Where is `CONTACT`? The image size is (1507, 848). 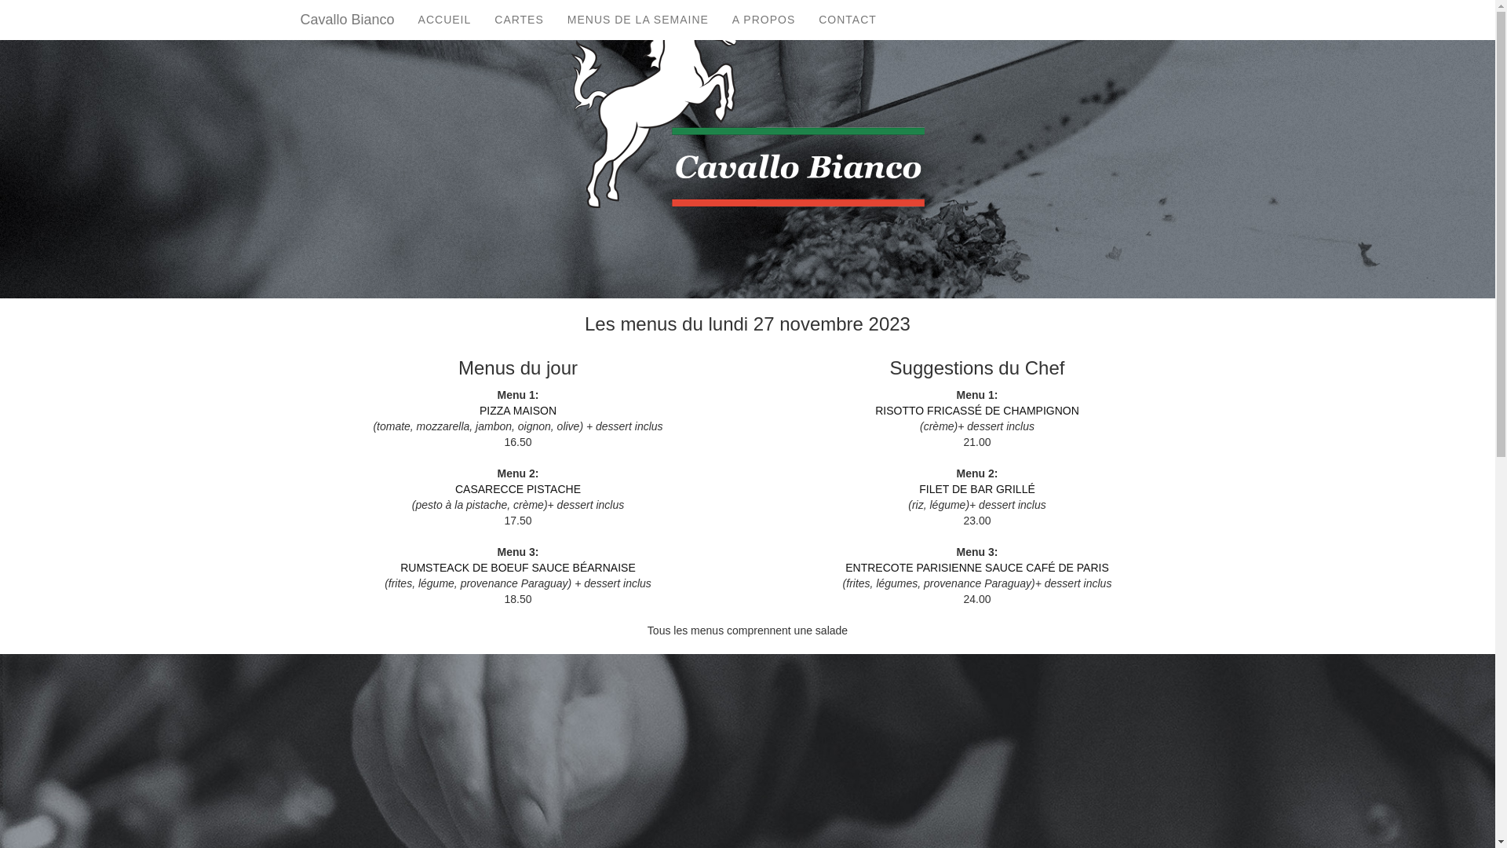 CONTACT is located at coordinates (848, 20).